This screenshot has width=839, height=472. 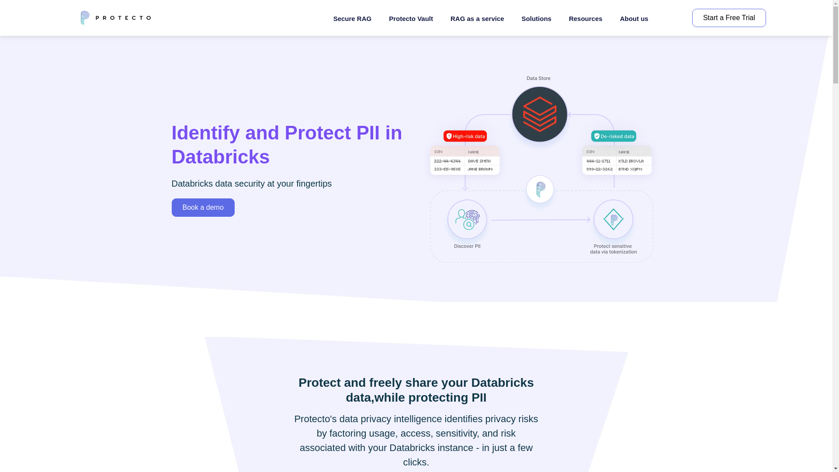 I want to click on Resources, so click(x=586, y=18).